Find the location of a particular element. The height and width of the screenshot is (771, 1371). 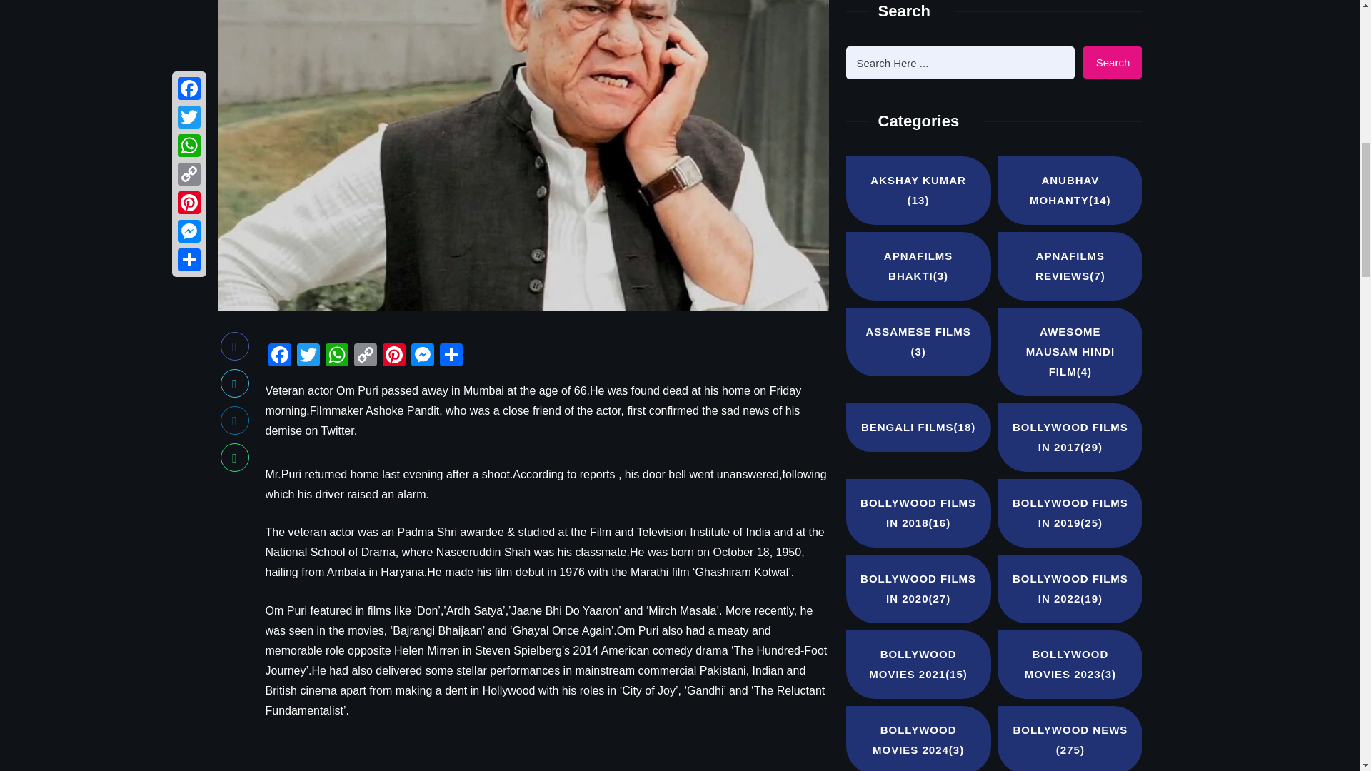

Twitter is located at coordinates (308, 356).